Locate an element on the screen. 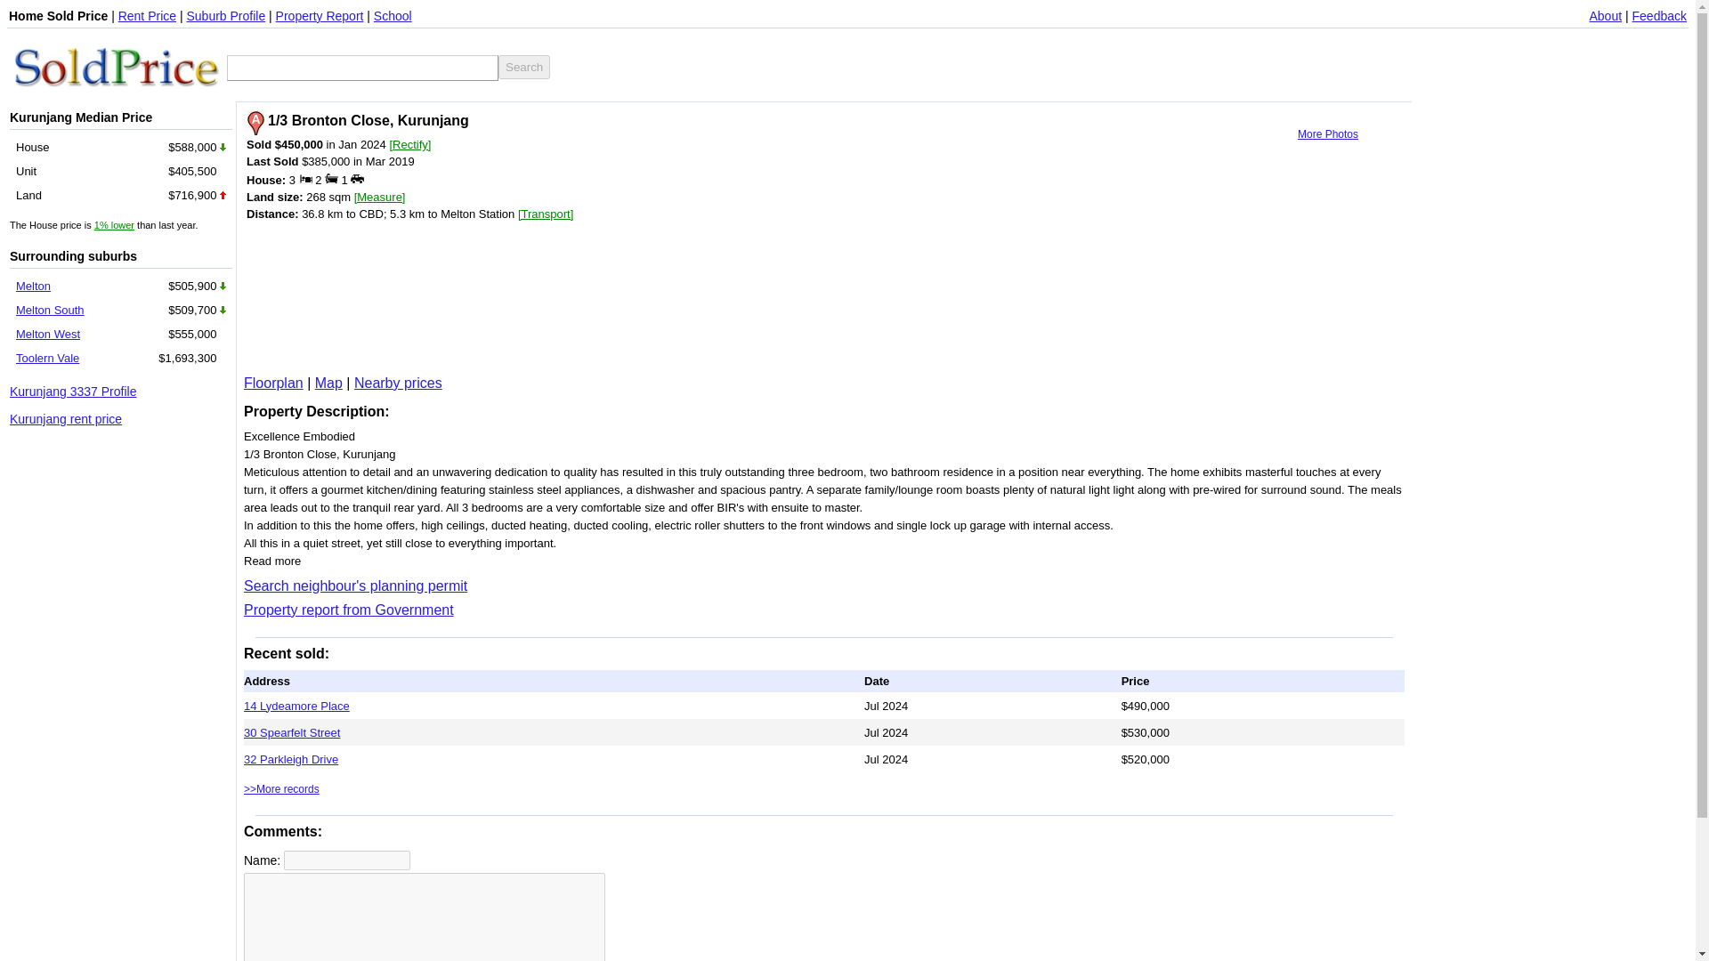 This screenshot has width=1709, height=961. Rent Price is located at coordinates (146, 15).